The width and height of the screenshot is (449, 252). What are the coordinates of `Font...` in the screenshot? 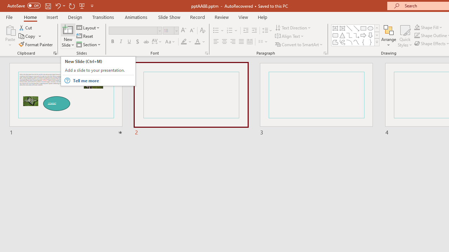 It's located at (206, 53).